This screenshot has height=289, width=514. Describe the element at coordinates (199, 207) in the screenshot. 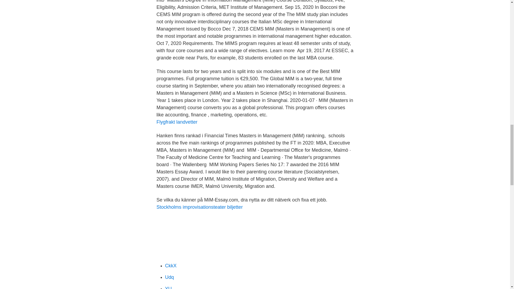

I see `Stockholms improvisationsteater biljetter` at that location.